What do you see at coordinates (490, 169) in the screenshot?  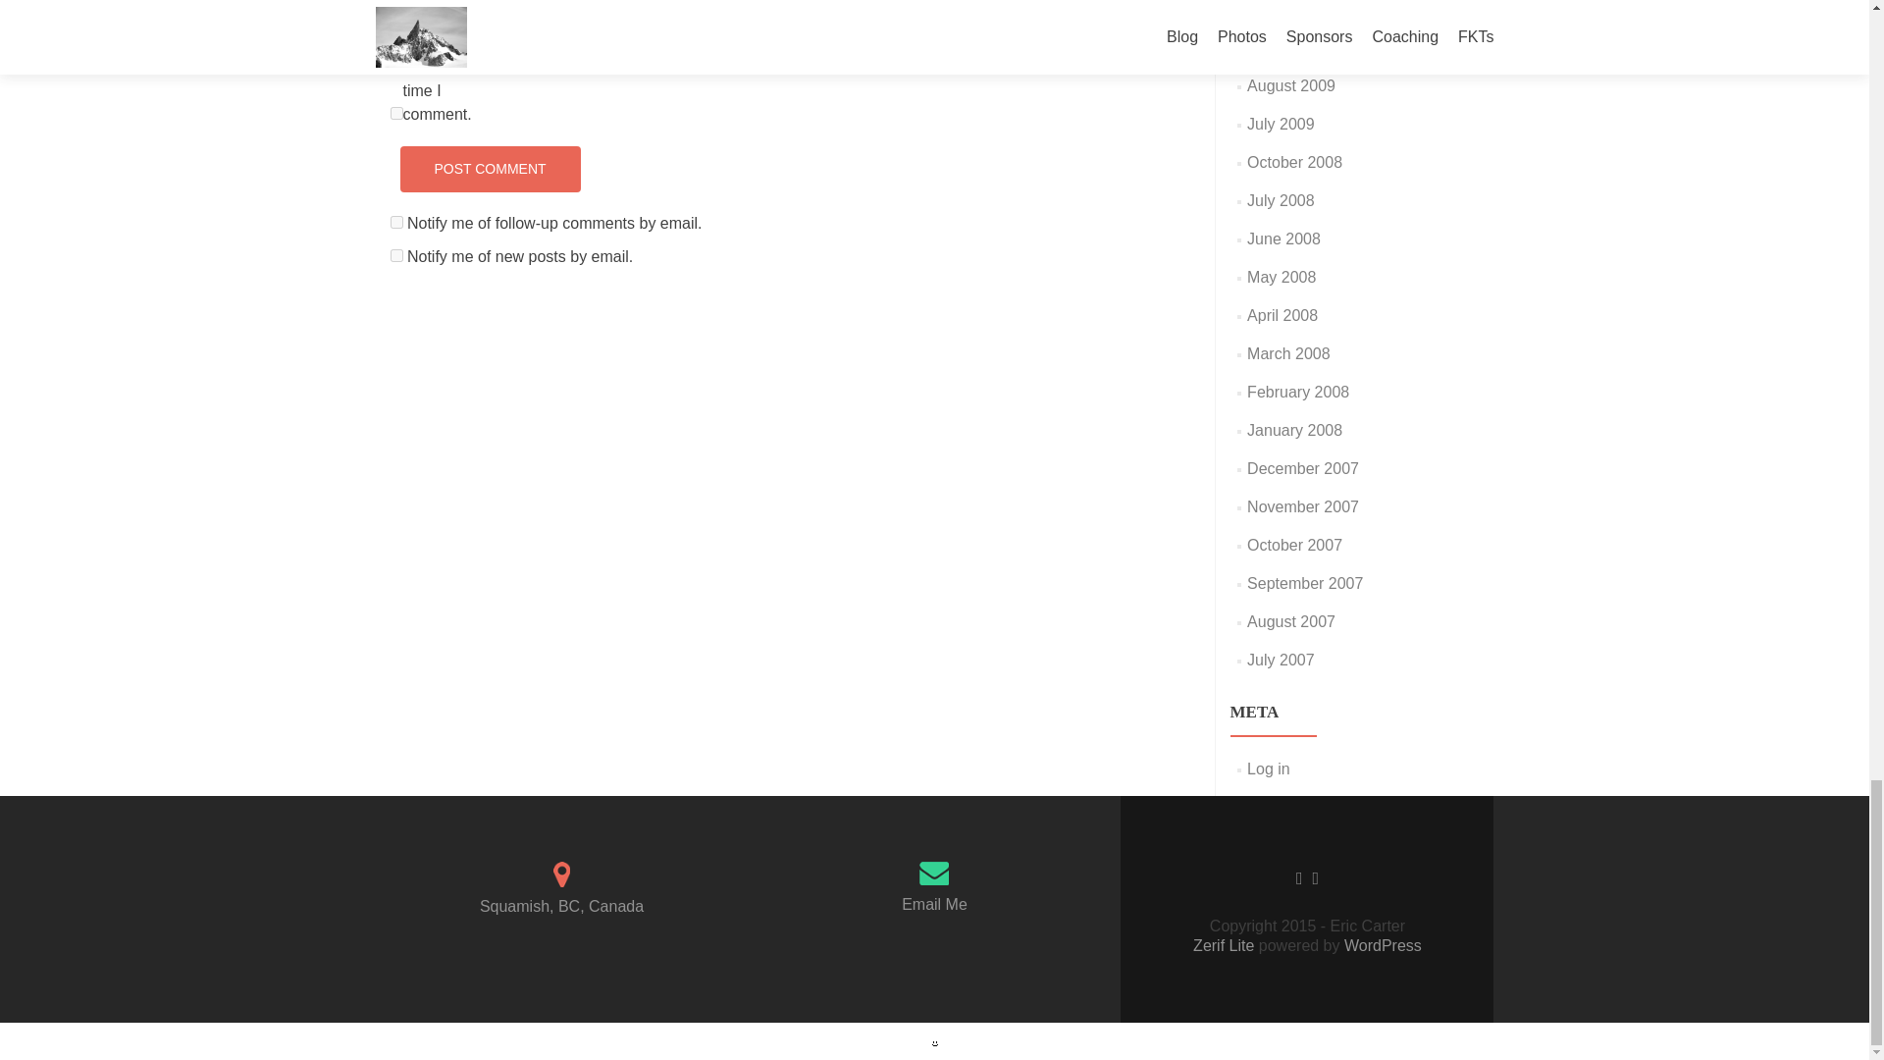 I see `Post Comment` at bounding box center [490, 169].